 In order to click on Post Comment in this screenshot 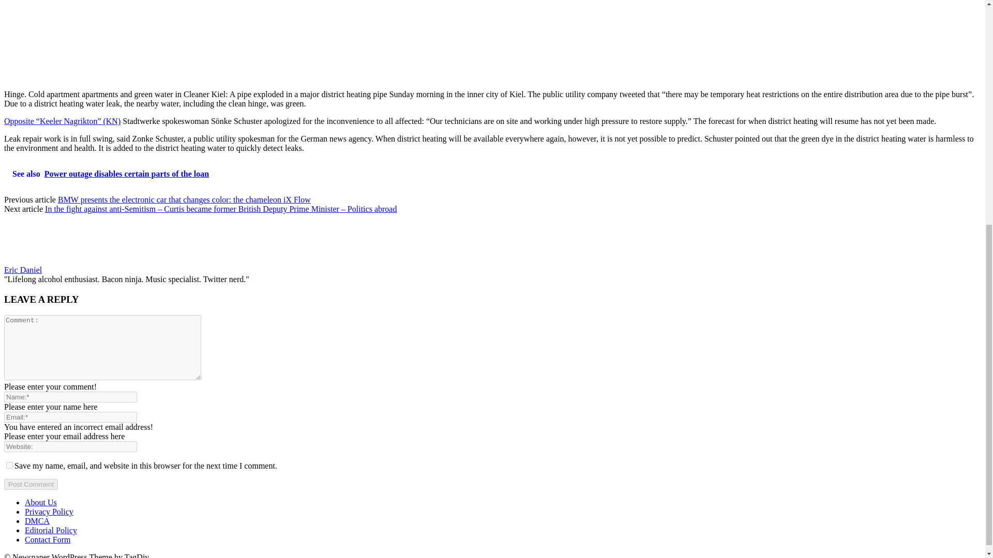, I will do `click(31, 484)`.